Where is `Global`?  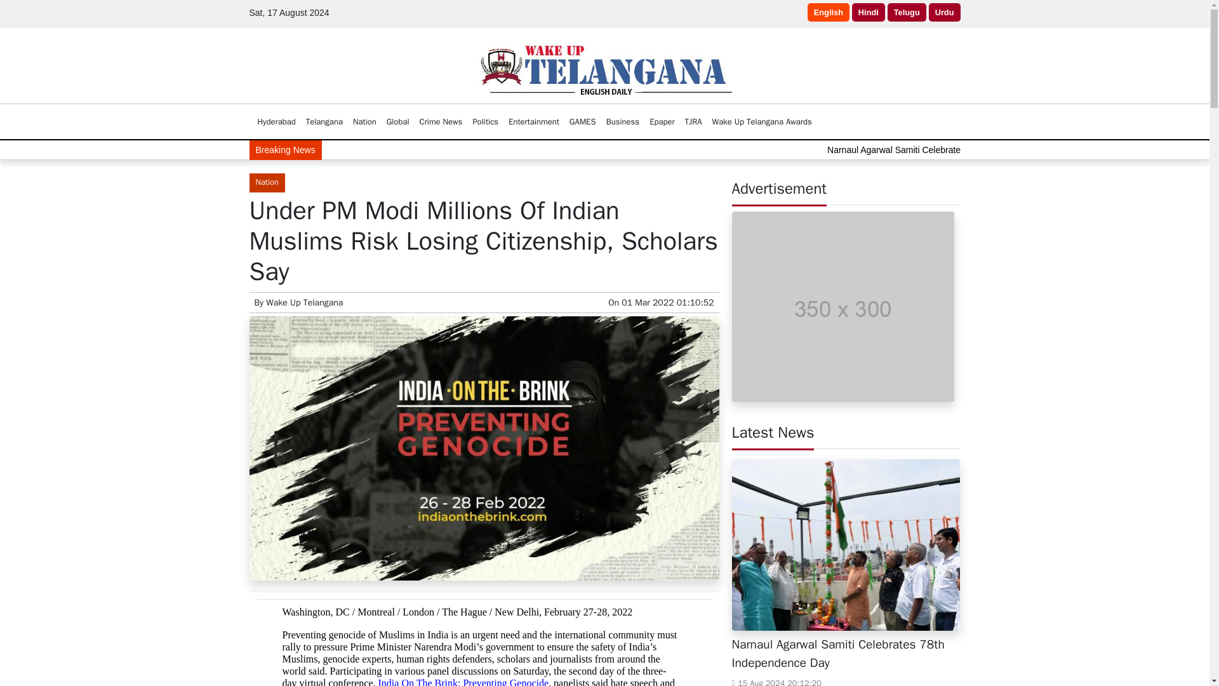 Global is located at coordinates (397, 121).